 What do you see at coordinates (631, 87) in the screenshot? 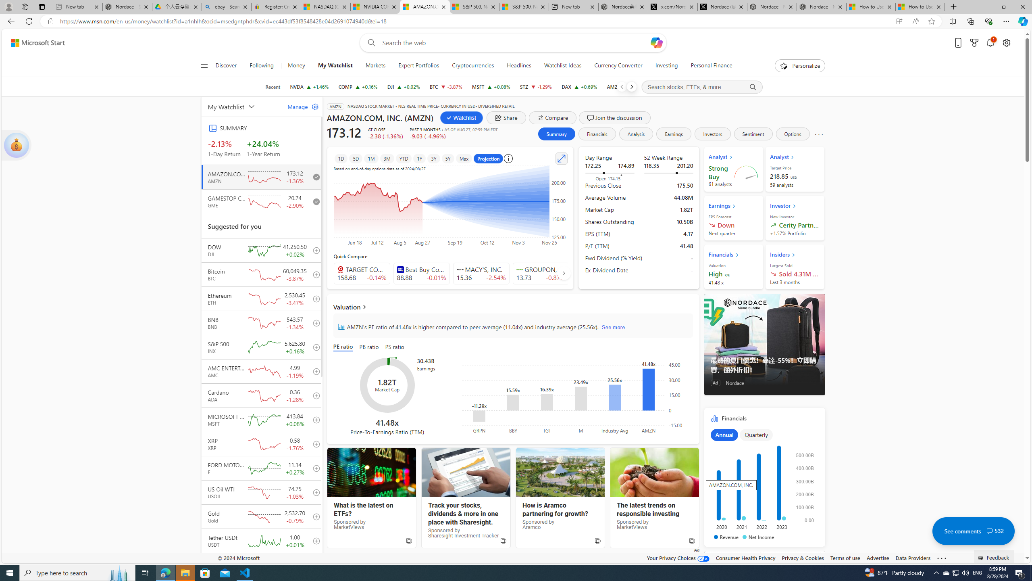
I see `Next` at bounding box center [631, 87].